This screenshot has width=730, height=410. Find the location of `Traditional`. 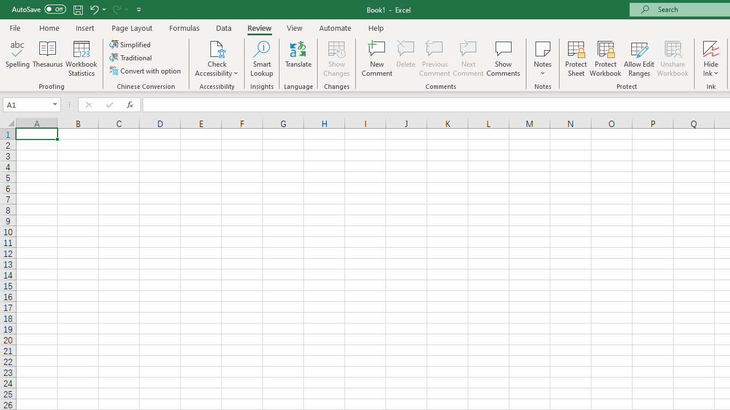

Traditional is located at coordinates (131, 58).